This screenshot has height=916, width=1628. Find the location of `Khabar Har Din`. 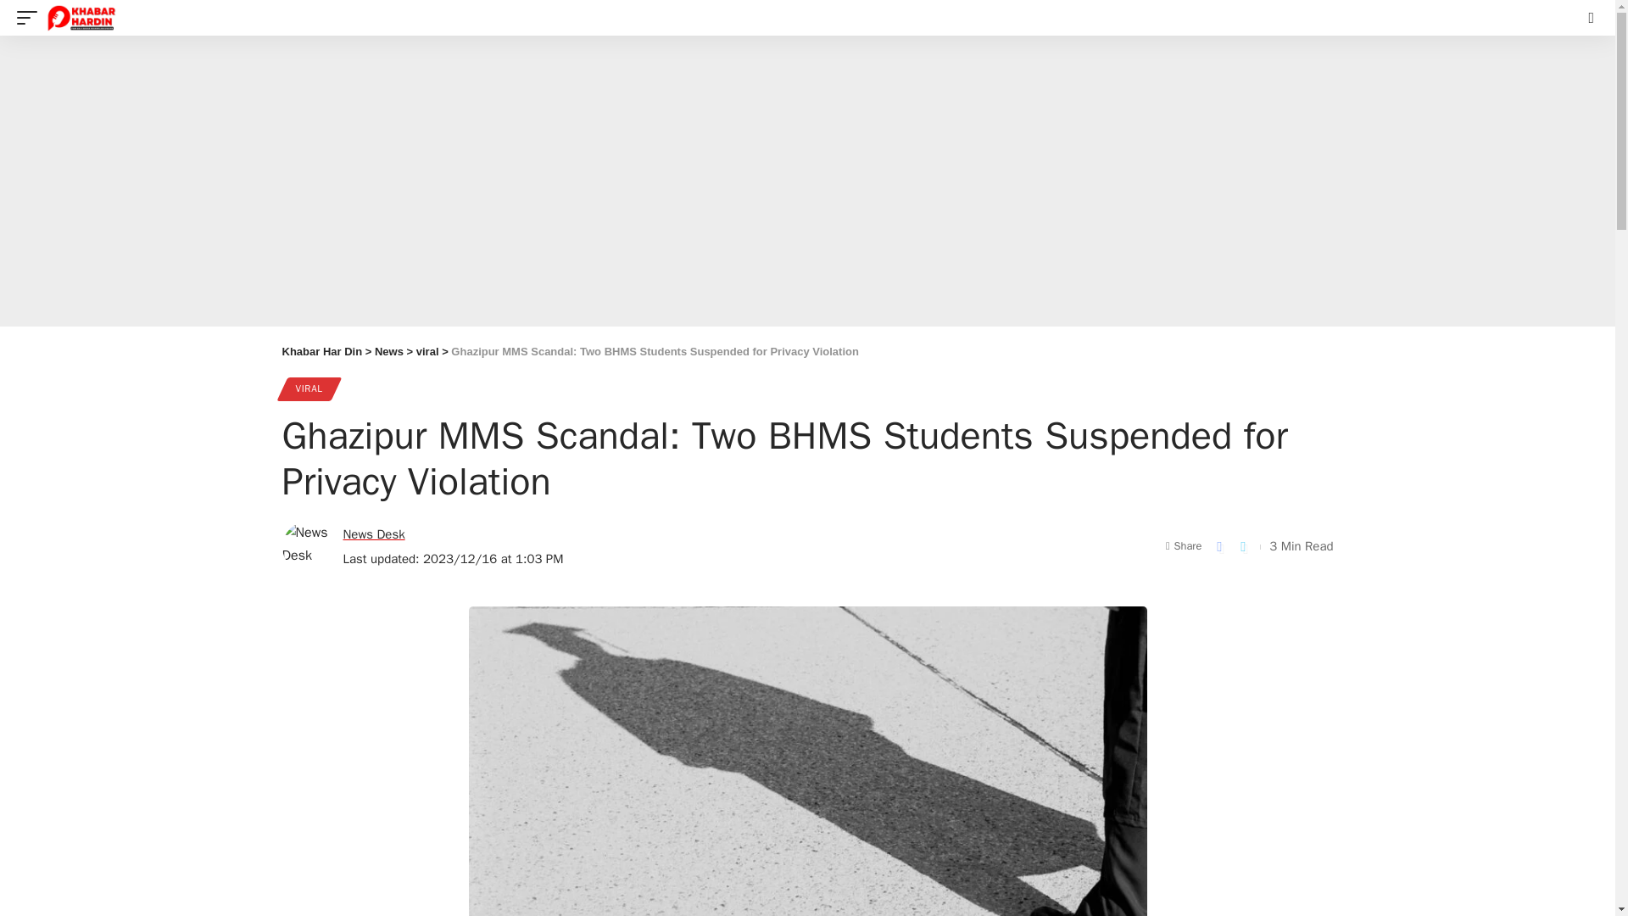

Khabar Har Din is located at coordinates (81, 18).